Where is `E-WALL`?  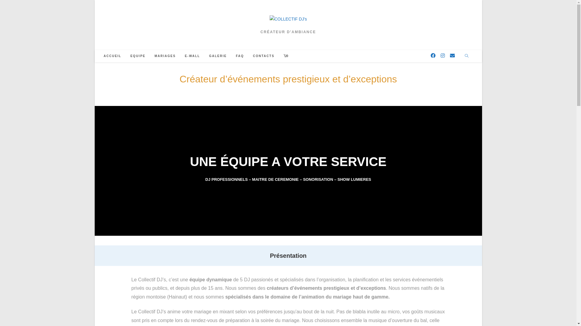
E-WALL is located at coordinates (192, 56).